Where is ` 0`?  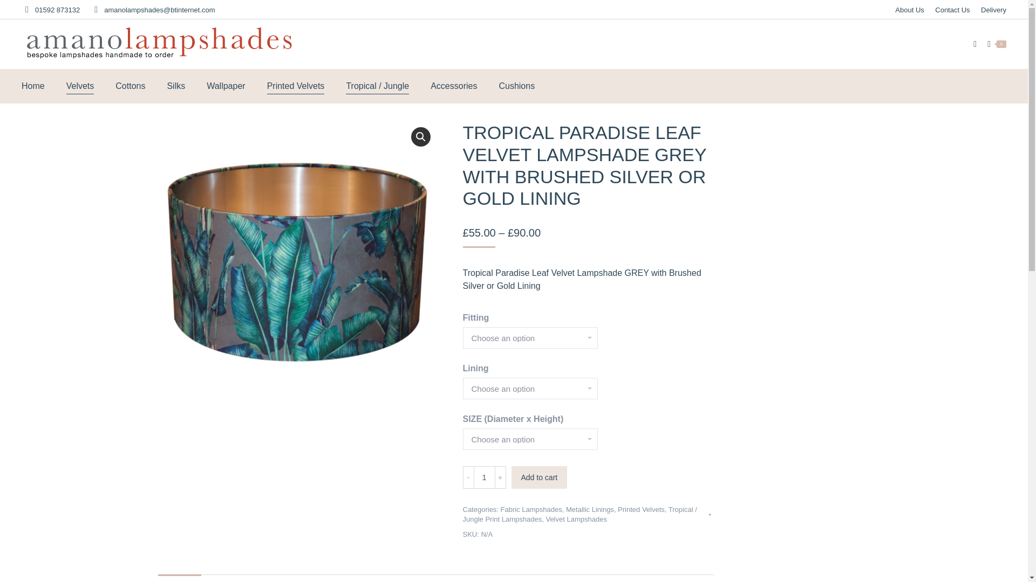
 0 is located at coordinates (996, 44).